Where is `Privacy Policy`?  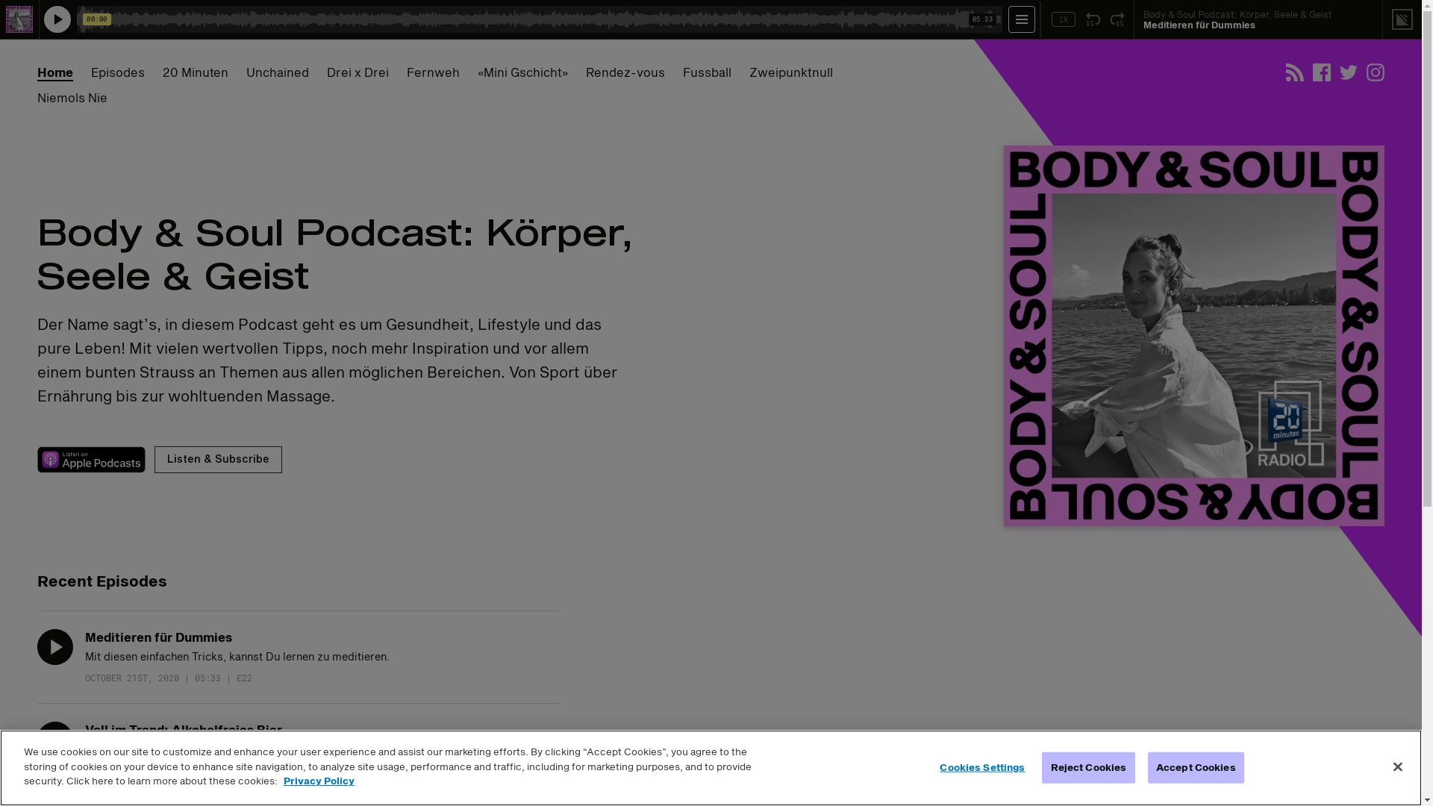
Privacy Policy is located at coordinates (319, 781).